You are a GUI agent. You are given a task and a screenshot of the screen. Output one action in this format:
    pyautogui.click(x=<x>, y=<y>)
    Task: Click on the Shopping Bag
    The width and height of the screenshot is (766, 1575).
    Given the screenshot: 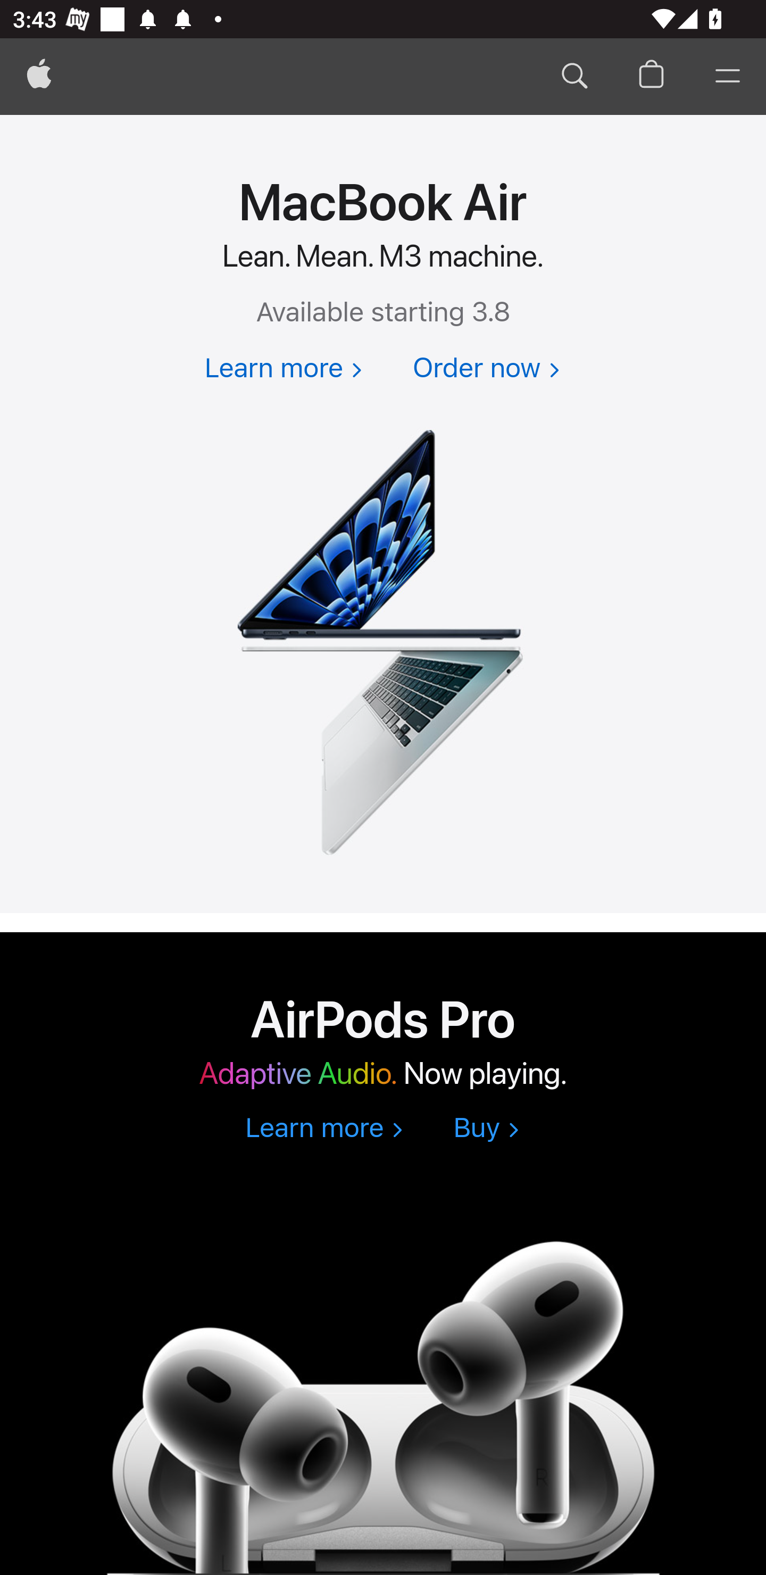 What is the action you would take?
    pyautogui.click(x=651, y=77)
    